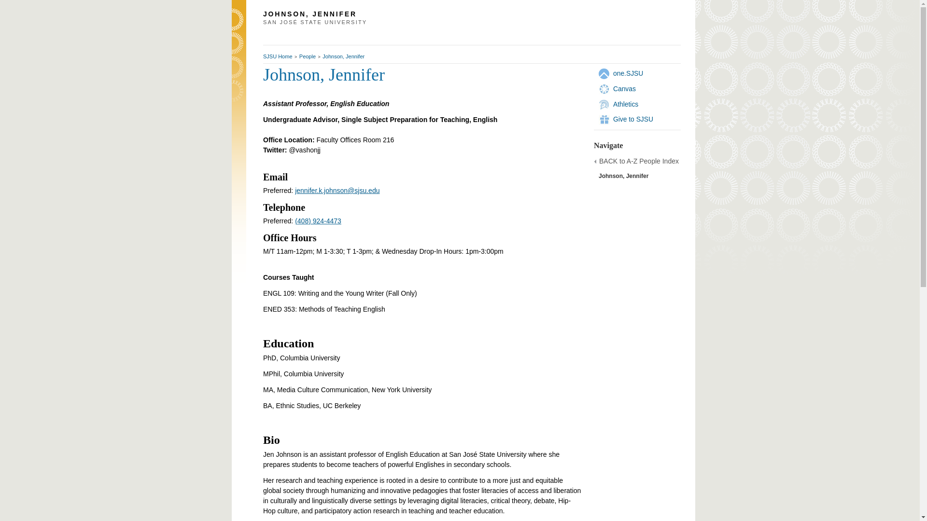  I want to click on JOHNSON, JENNIFER, so click(407, 14).